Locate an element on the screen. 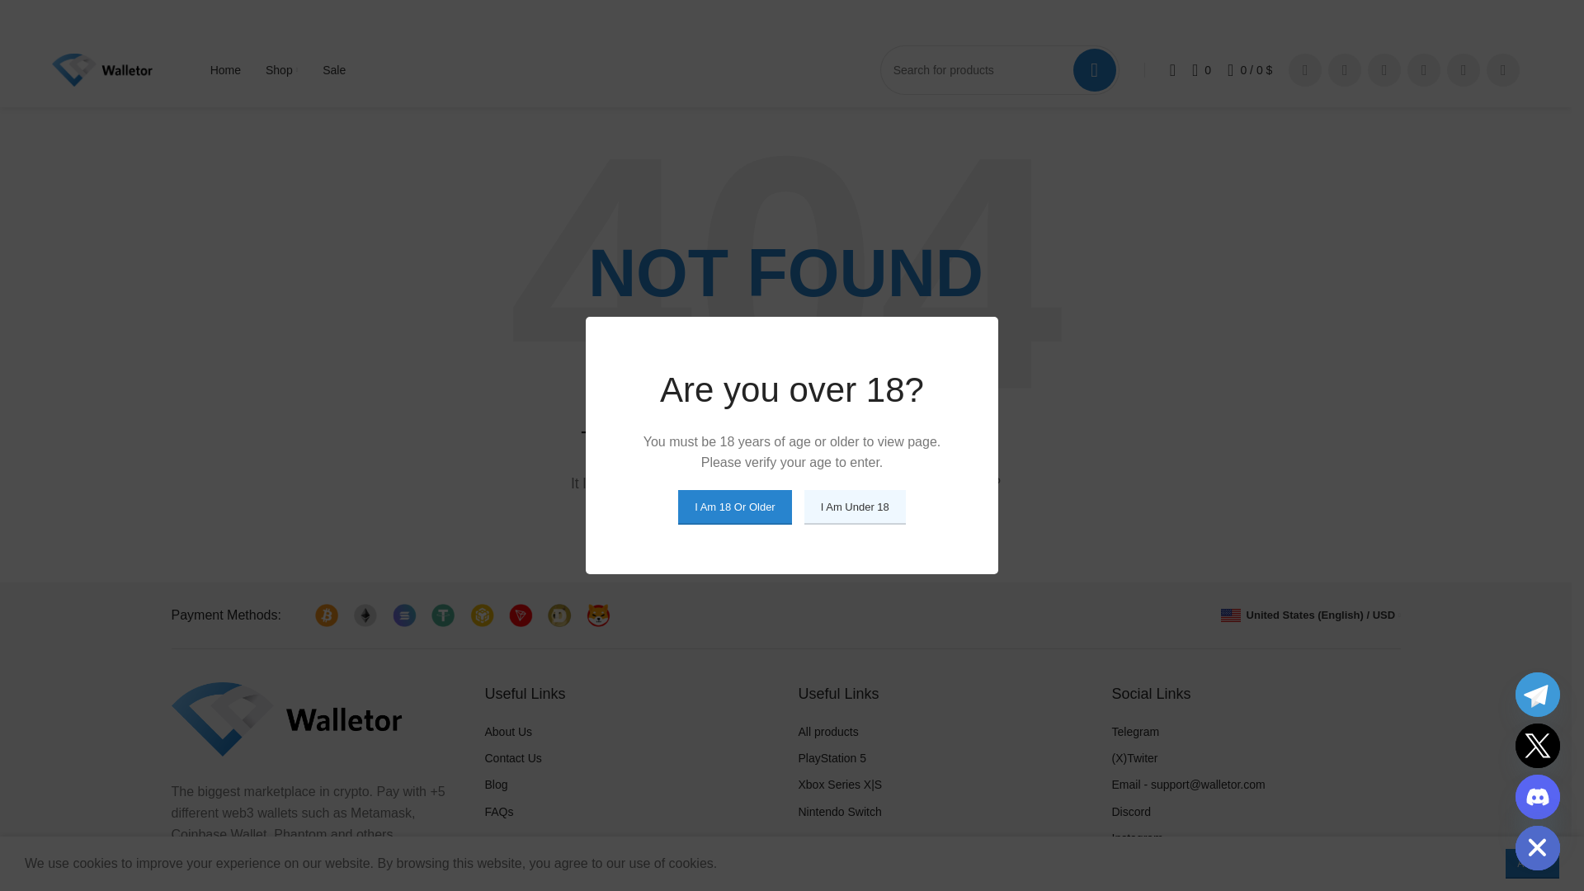 The image size is (1584, 891). wd-furniture-flag-usa is located at coordinates (1231, 615).